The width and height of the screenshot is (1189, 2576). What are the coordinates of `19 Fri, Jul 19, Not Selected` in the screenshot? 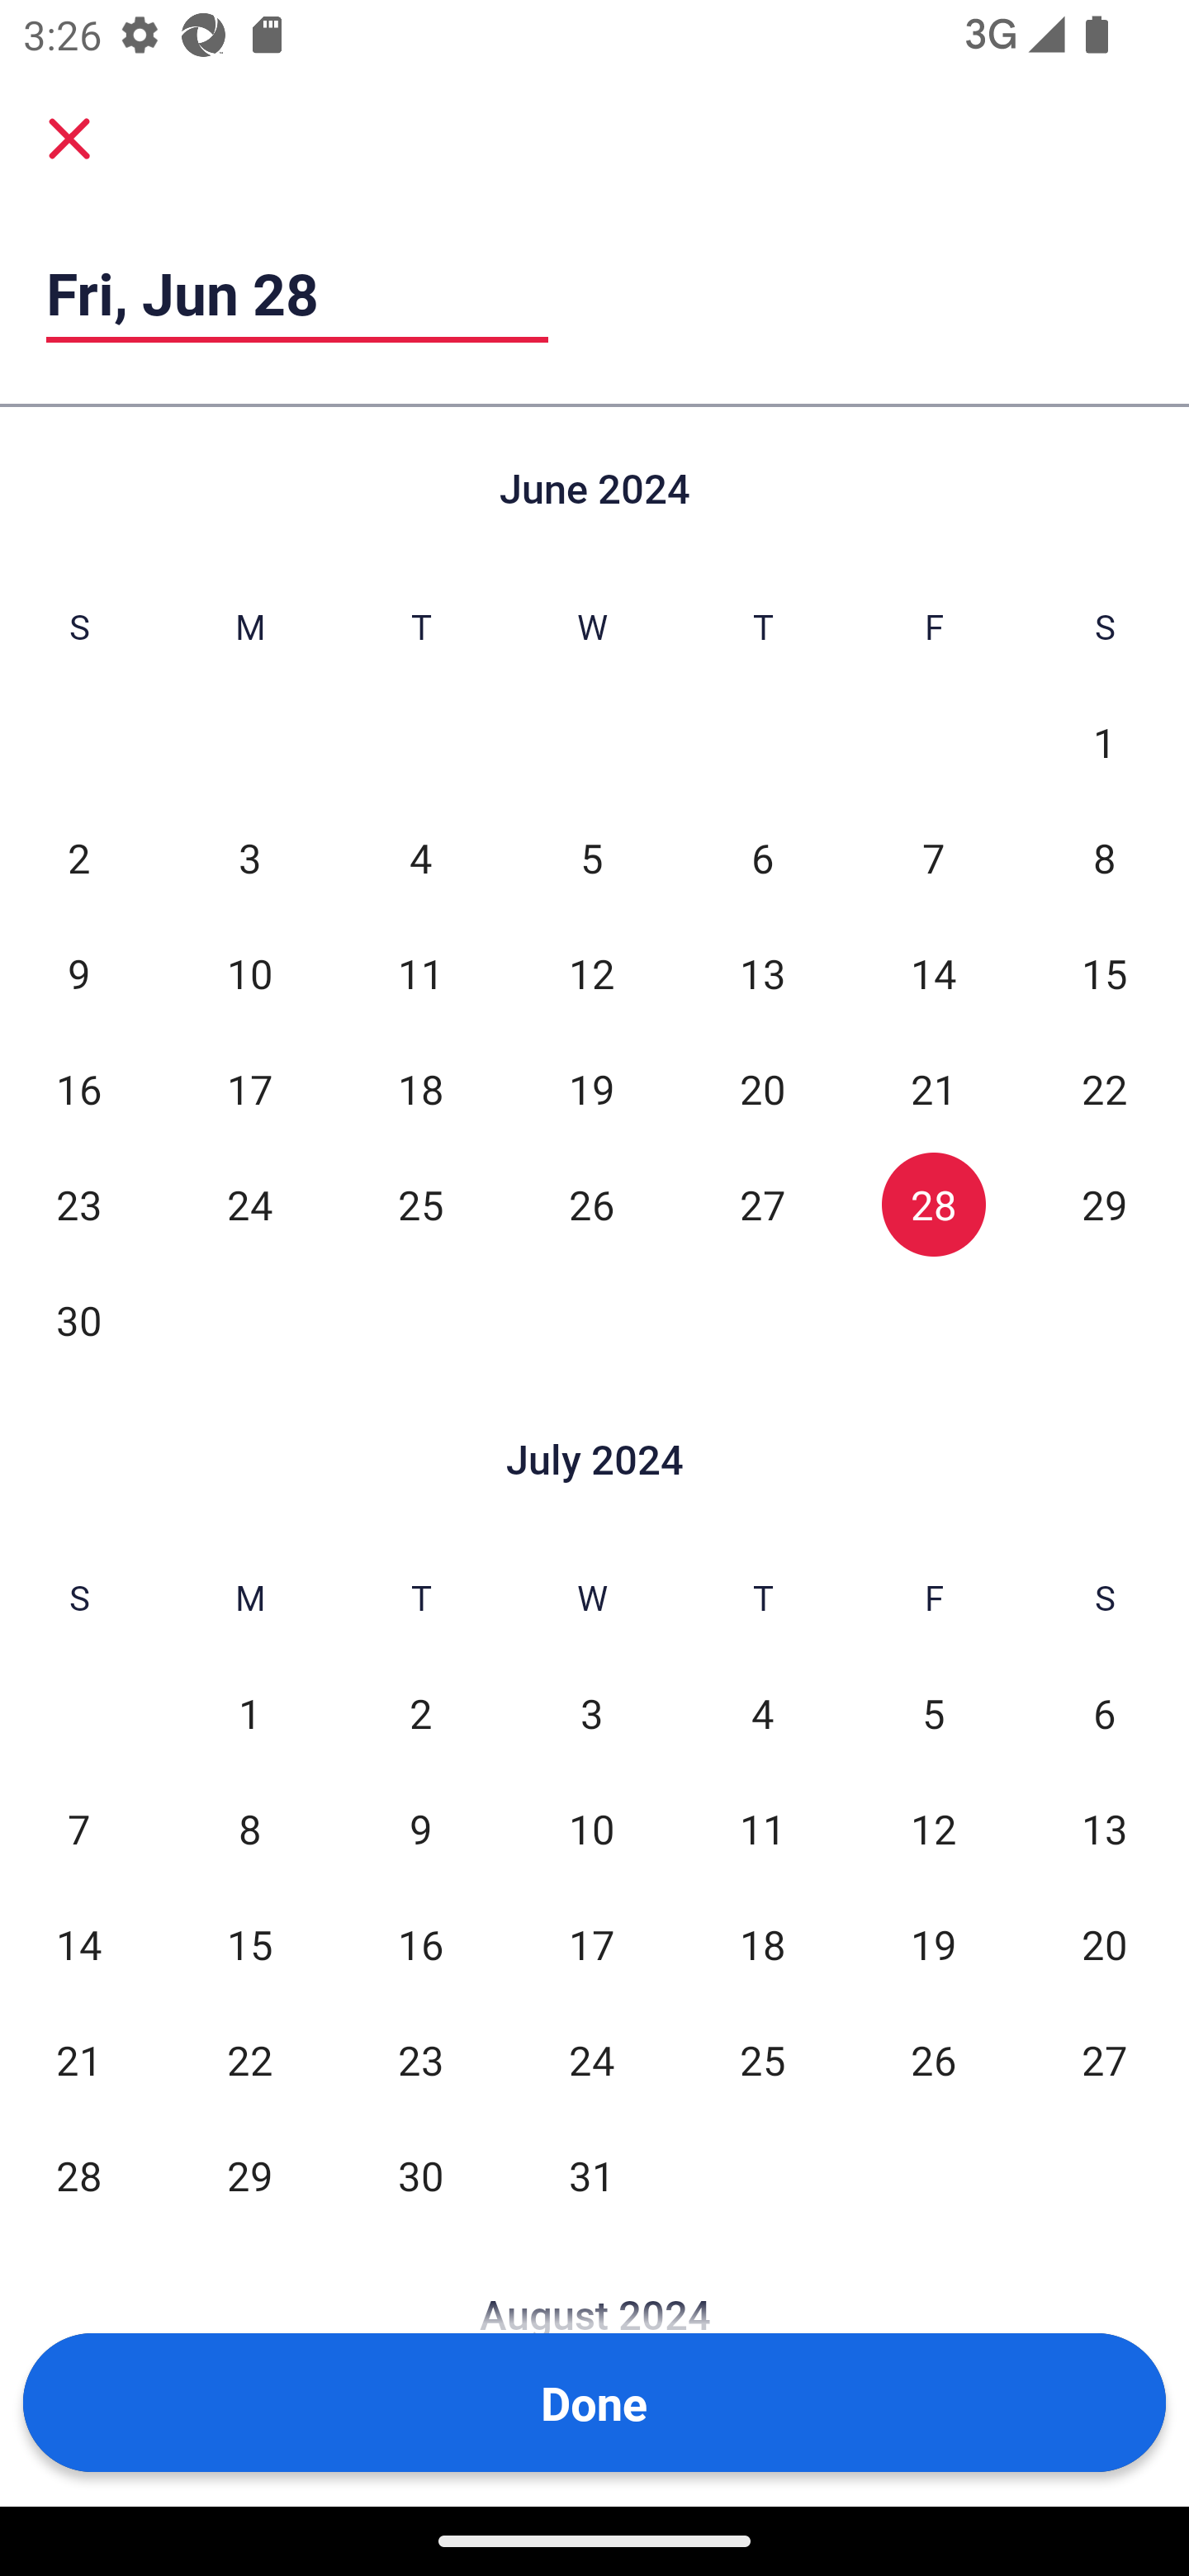 It's located at (933, 1944).